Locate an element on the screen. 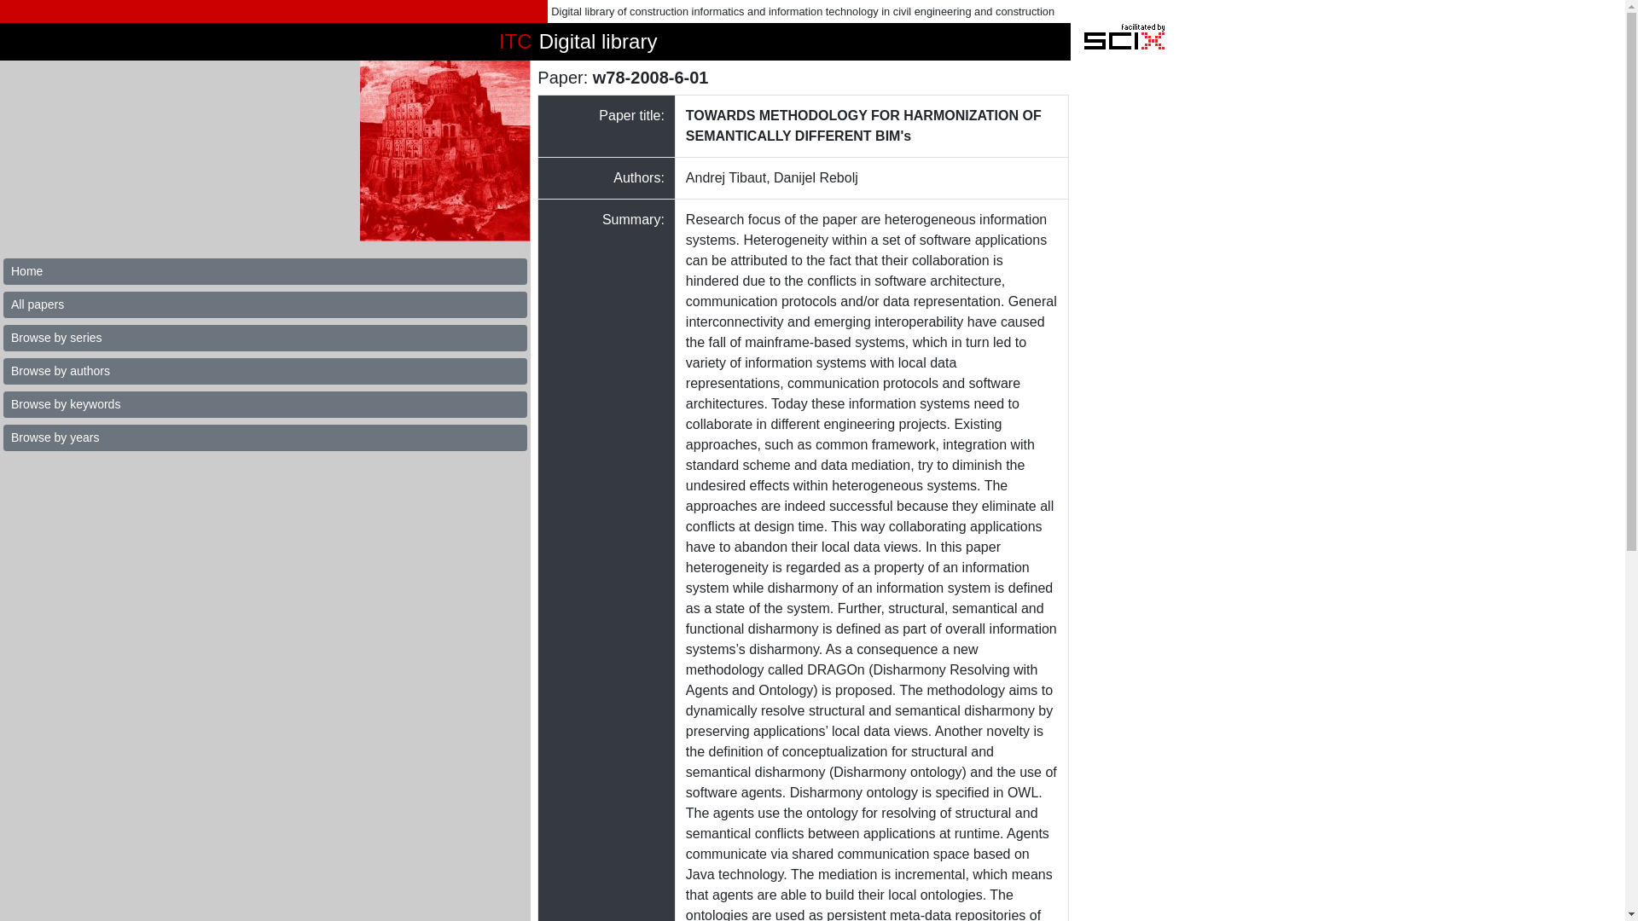 This screenshot has height=921, width=1638. Home is located at coordinates (264, 271).